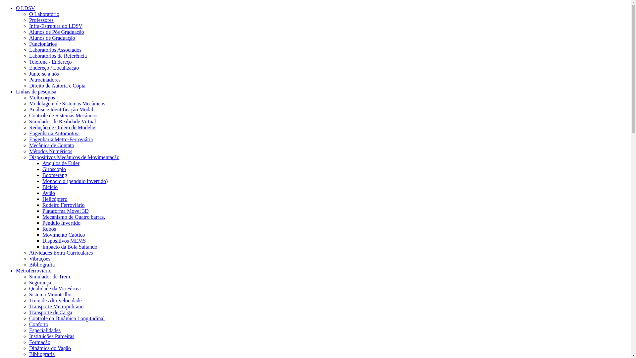 This screenshot has width=636, height=358. I want to click on Dispositivos MEMS, so click(64, 241).